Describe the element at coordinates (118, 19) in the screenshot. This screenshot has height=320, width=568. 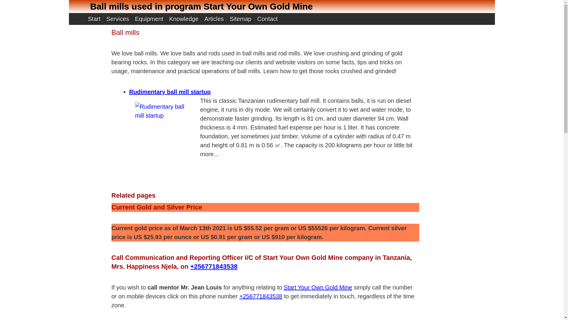
I see `Rudimentary ball mill startup` at that location.